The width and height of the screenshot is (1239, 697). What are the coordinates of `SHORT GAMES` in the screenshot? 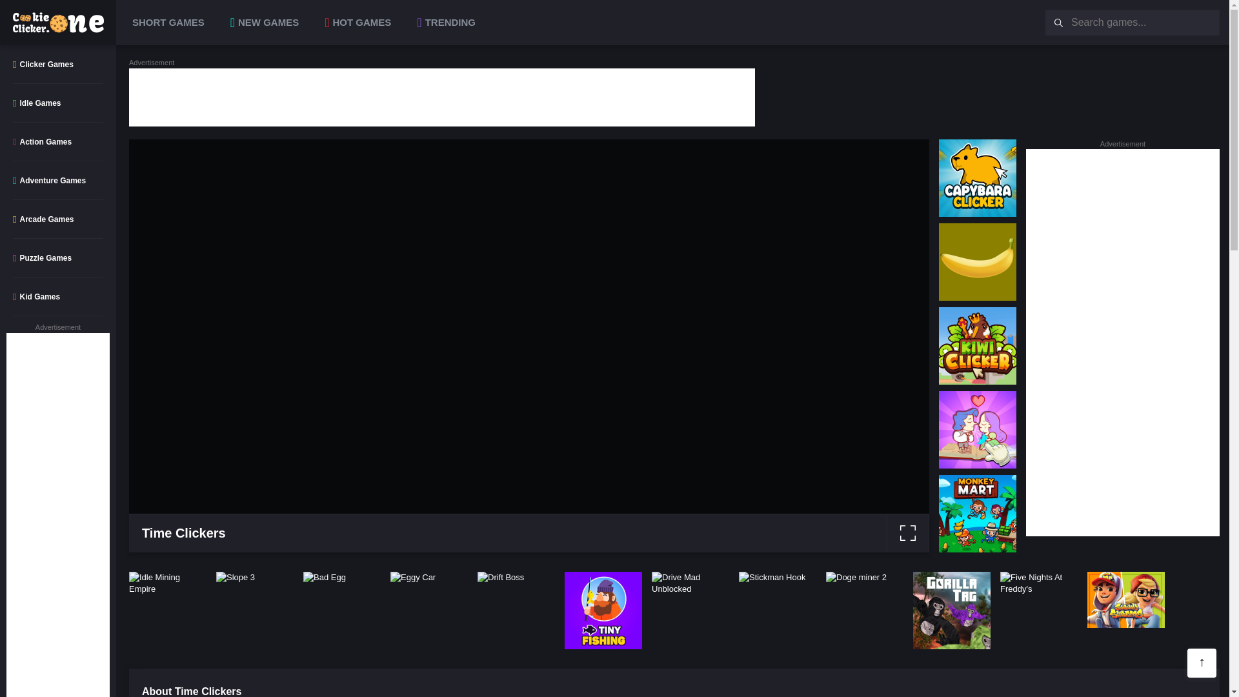 It's located at (166, 22).